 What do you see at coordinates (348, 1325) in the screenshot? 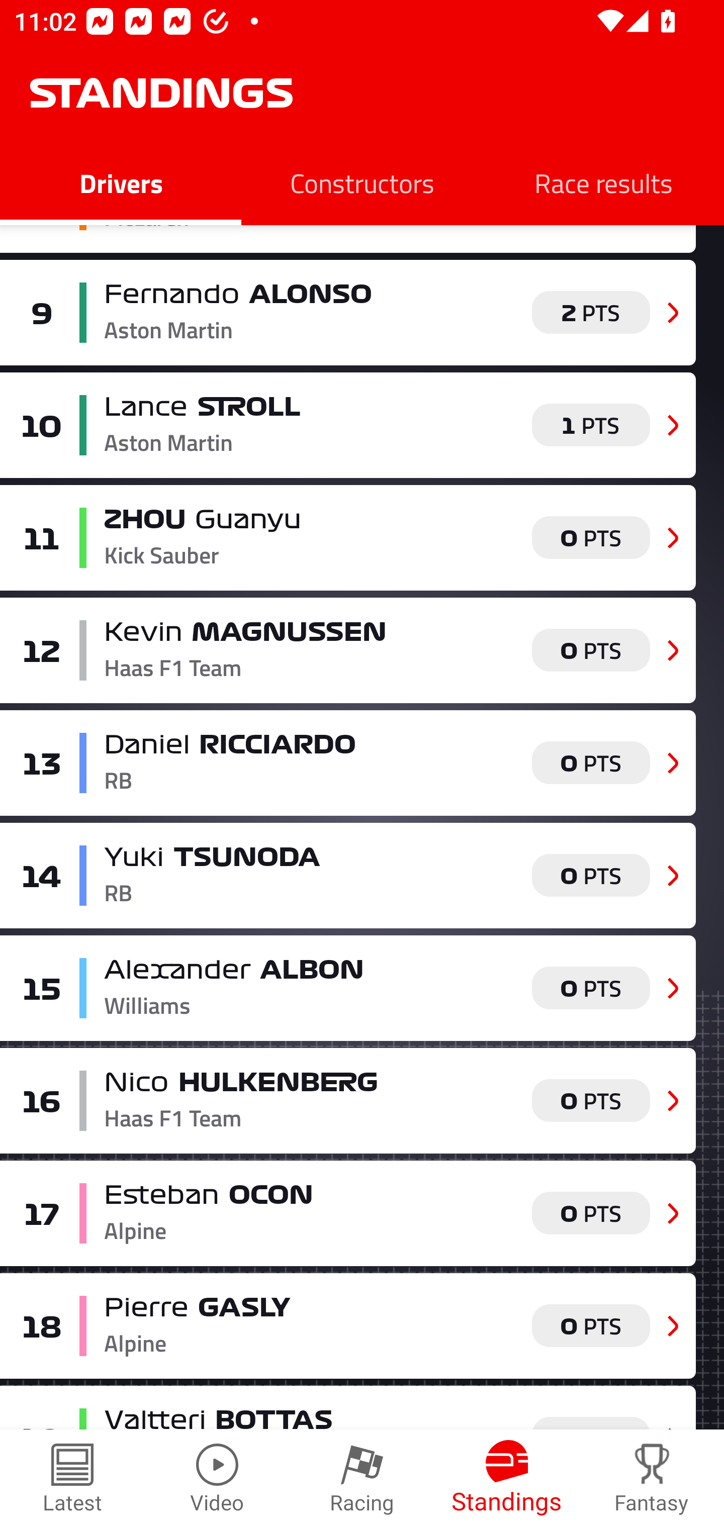
I see `18 Pierre GASLY Alpine 0 PTS` at bounding box center [348, 1325].